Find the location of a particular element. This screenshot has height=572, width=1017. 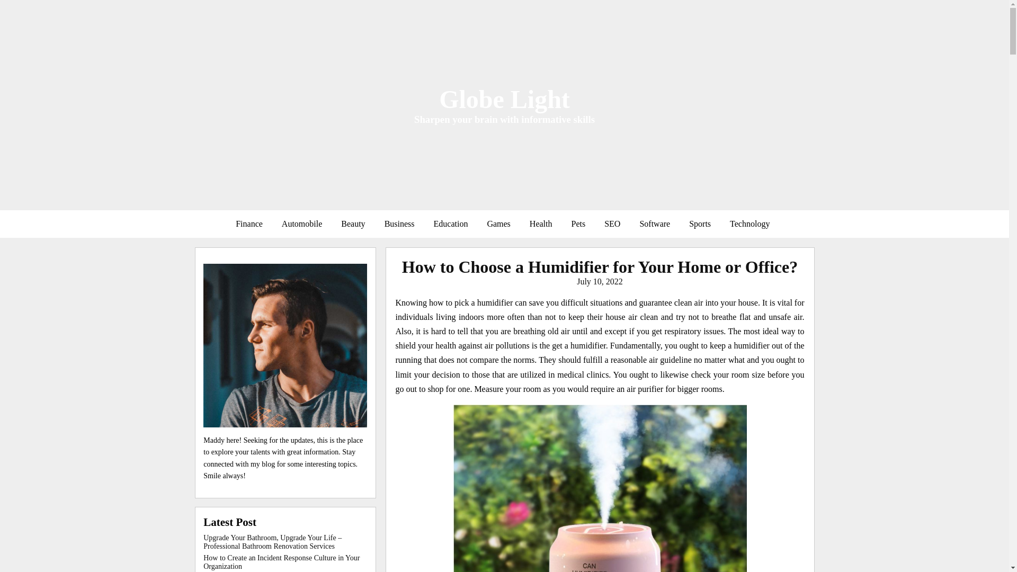

Pets is located at coordinates (578, 224).